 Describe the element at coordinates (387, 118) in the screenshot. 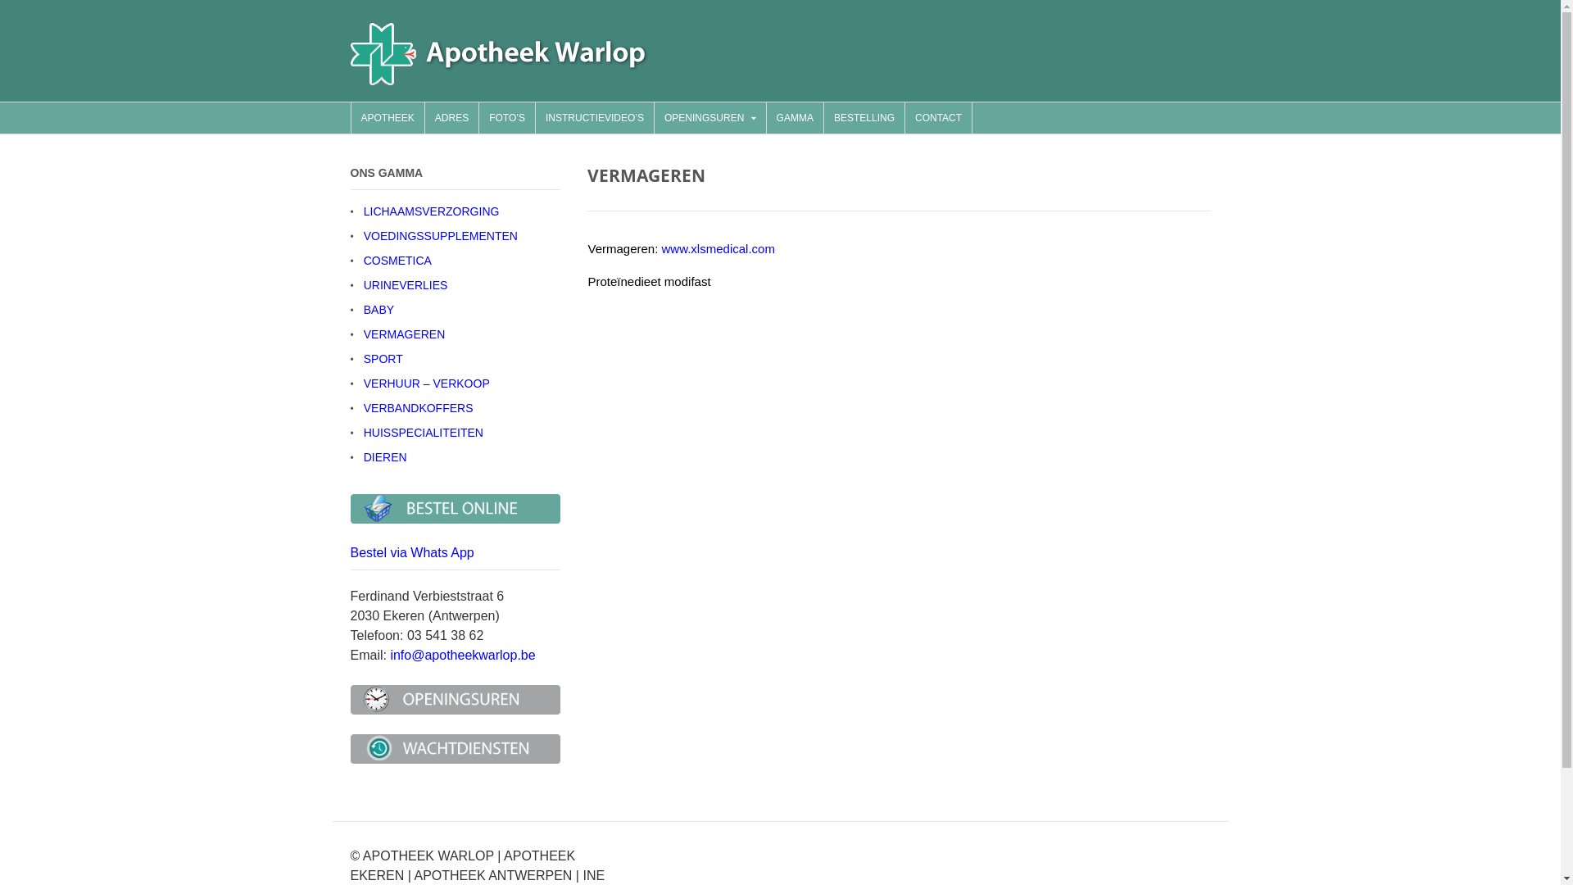

I see `APOTHEEK` at that location.